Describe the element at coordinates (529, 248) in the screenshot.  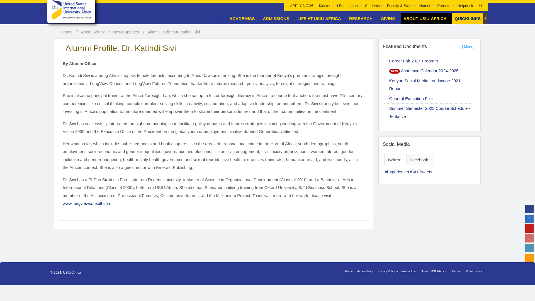
I see `LinkedIn` at that location.